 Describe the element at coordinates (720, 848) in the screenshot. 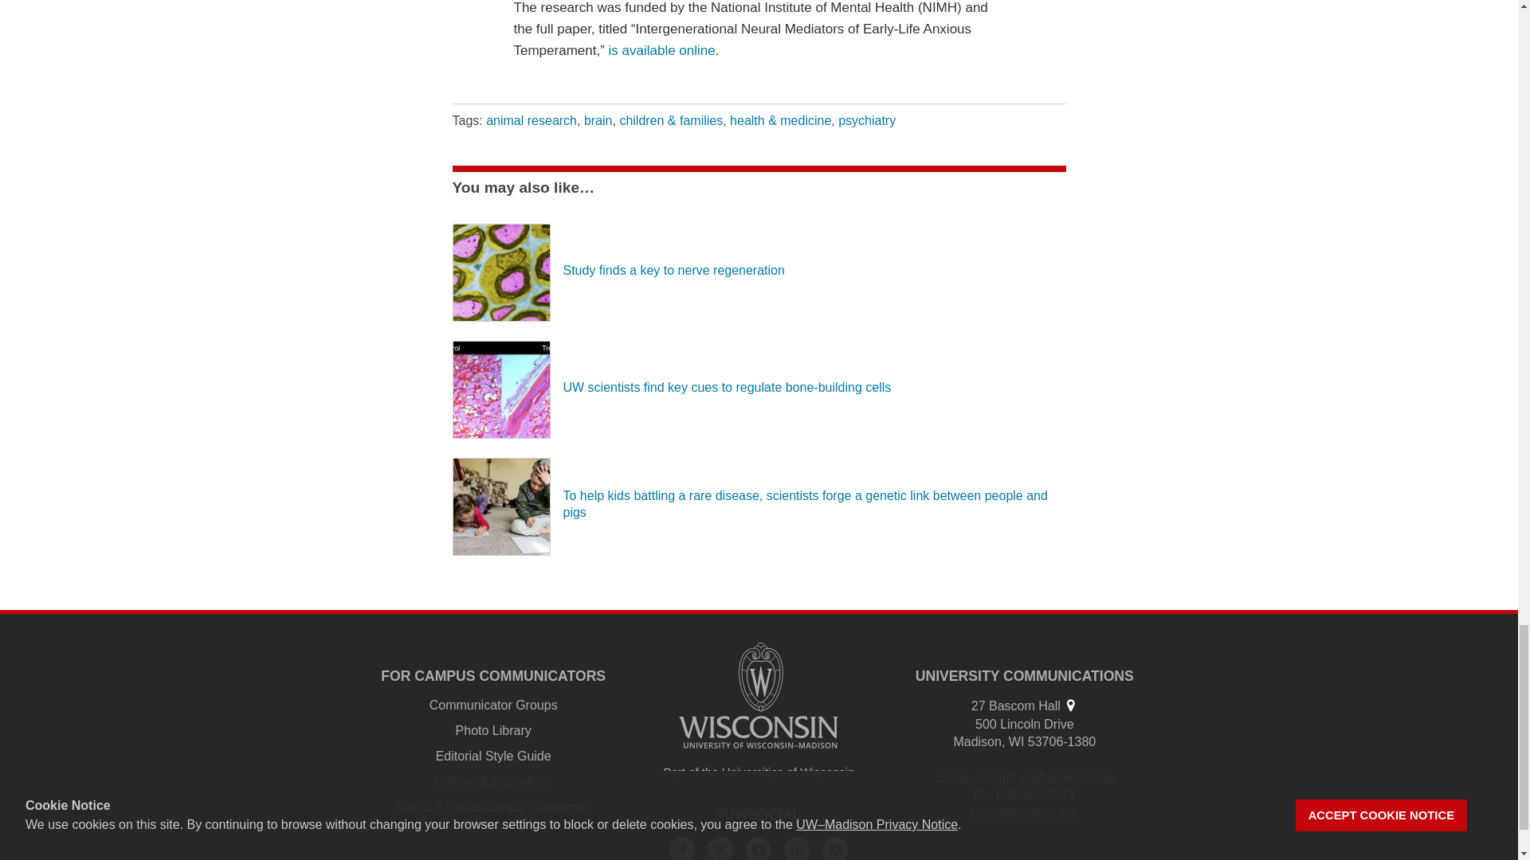

I see `X, formerly Twitter` at that location.